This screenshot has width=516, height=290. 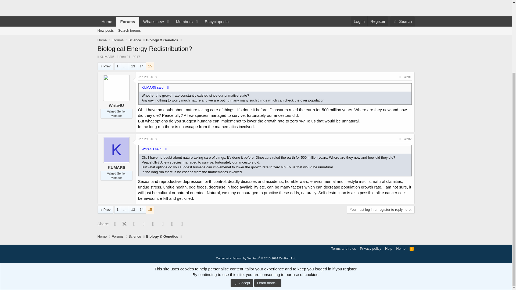 What do you see at coordinates (217, 21) in the screenshot?
I see `Encyclopedia` at bounding box center [217, 21].